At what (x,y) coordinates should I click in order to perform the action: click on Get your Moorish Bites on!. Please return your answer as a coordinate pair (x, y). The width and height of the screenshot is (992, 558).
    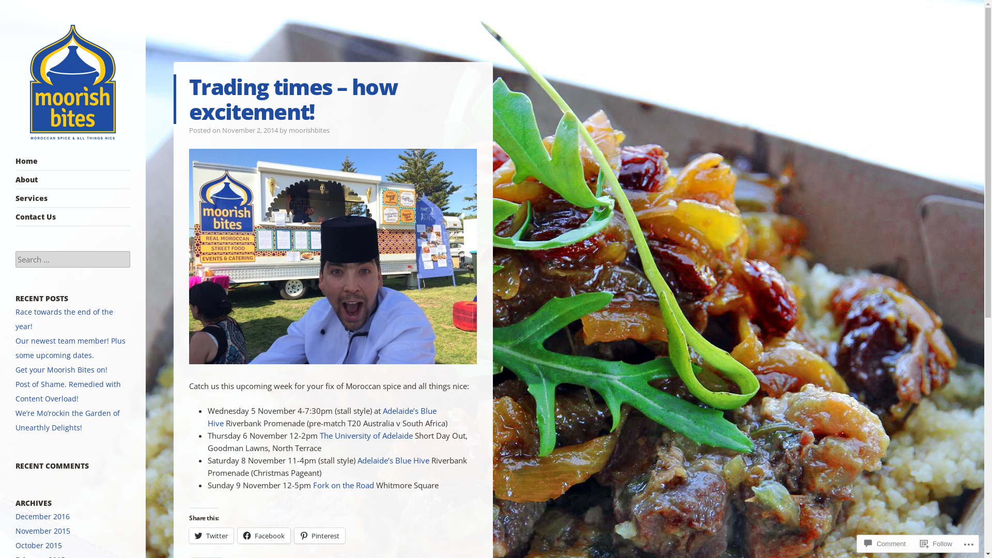
    Looking at the image, I should click on (61, 370).